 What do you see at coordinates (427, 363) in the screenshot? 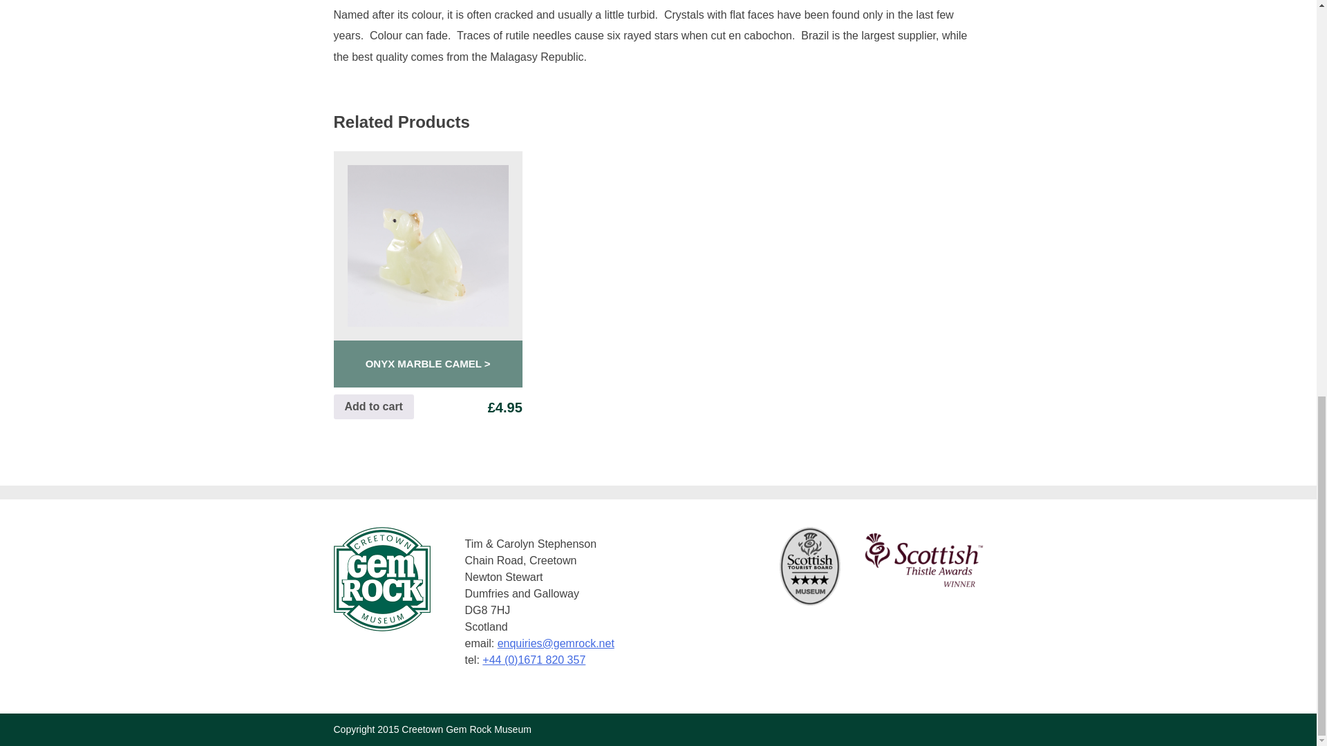
I see `Onyx Marble Camel` at bounding box center [427, 363].